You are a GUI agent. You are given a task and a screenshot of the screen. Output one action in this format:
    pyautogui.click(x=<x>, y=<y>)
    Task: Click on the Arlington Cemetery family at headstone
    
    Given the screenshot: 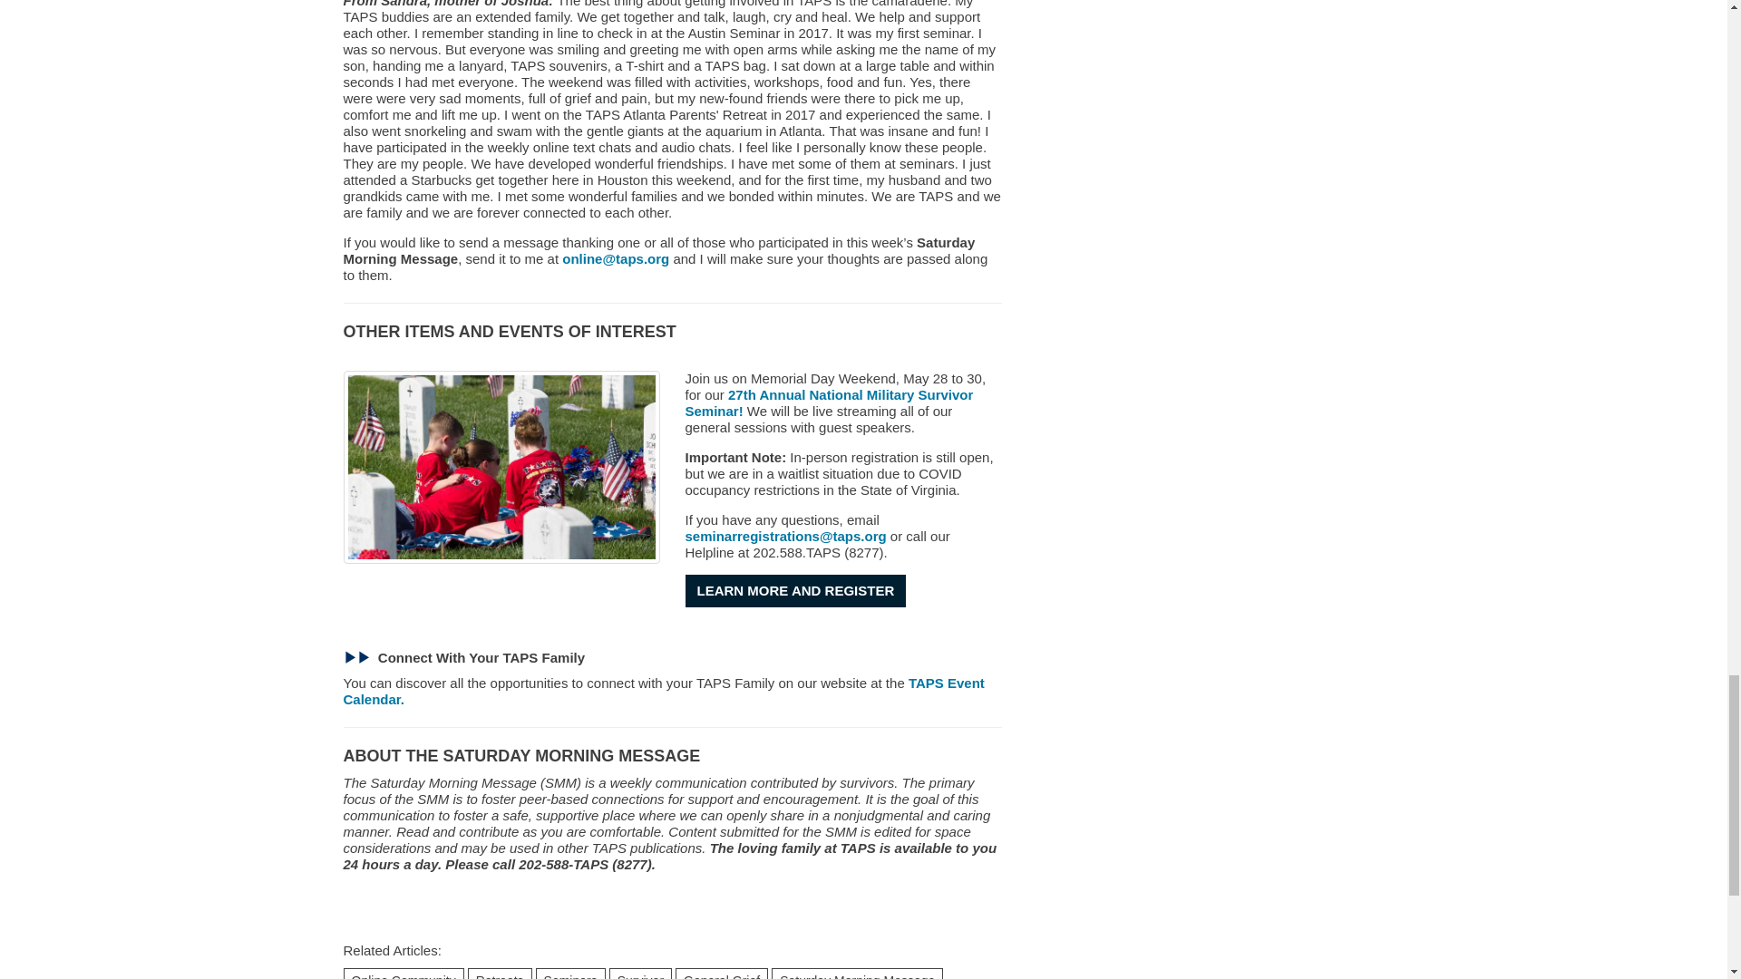 What is the action you would take?
    pyautogui.click(x=501, y=468)
    